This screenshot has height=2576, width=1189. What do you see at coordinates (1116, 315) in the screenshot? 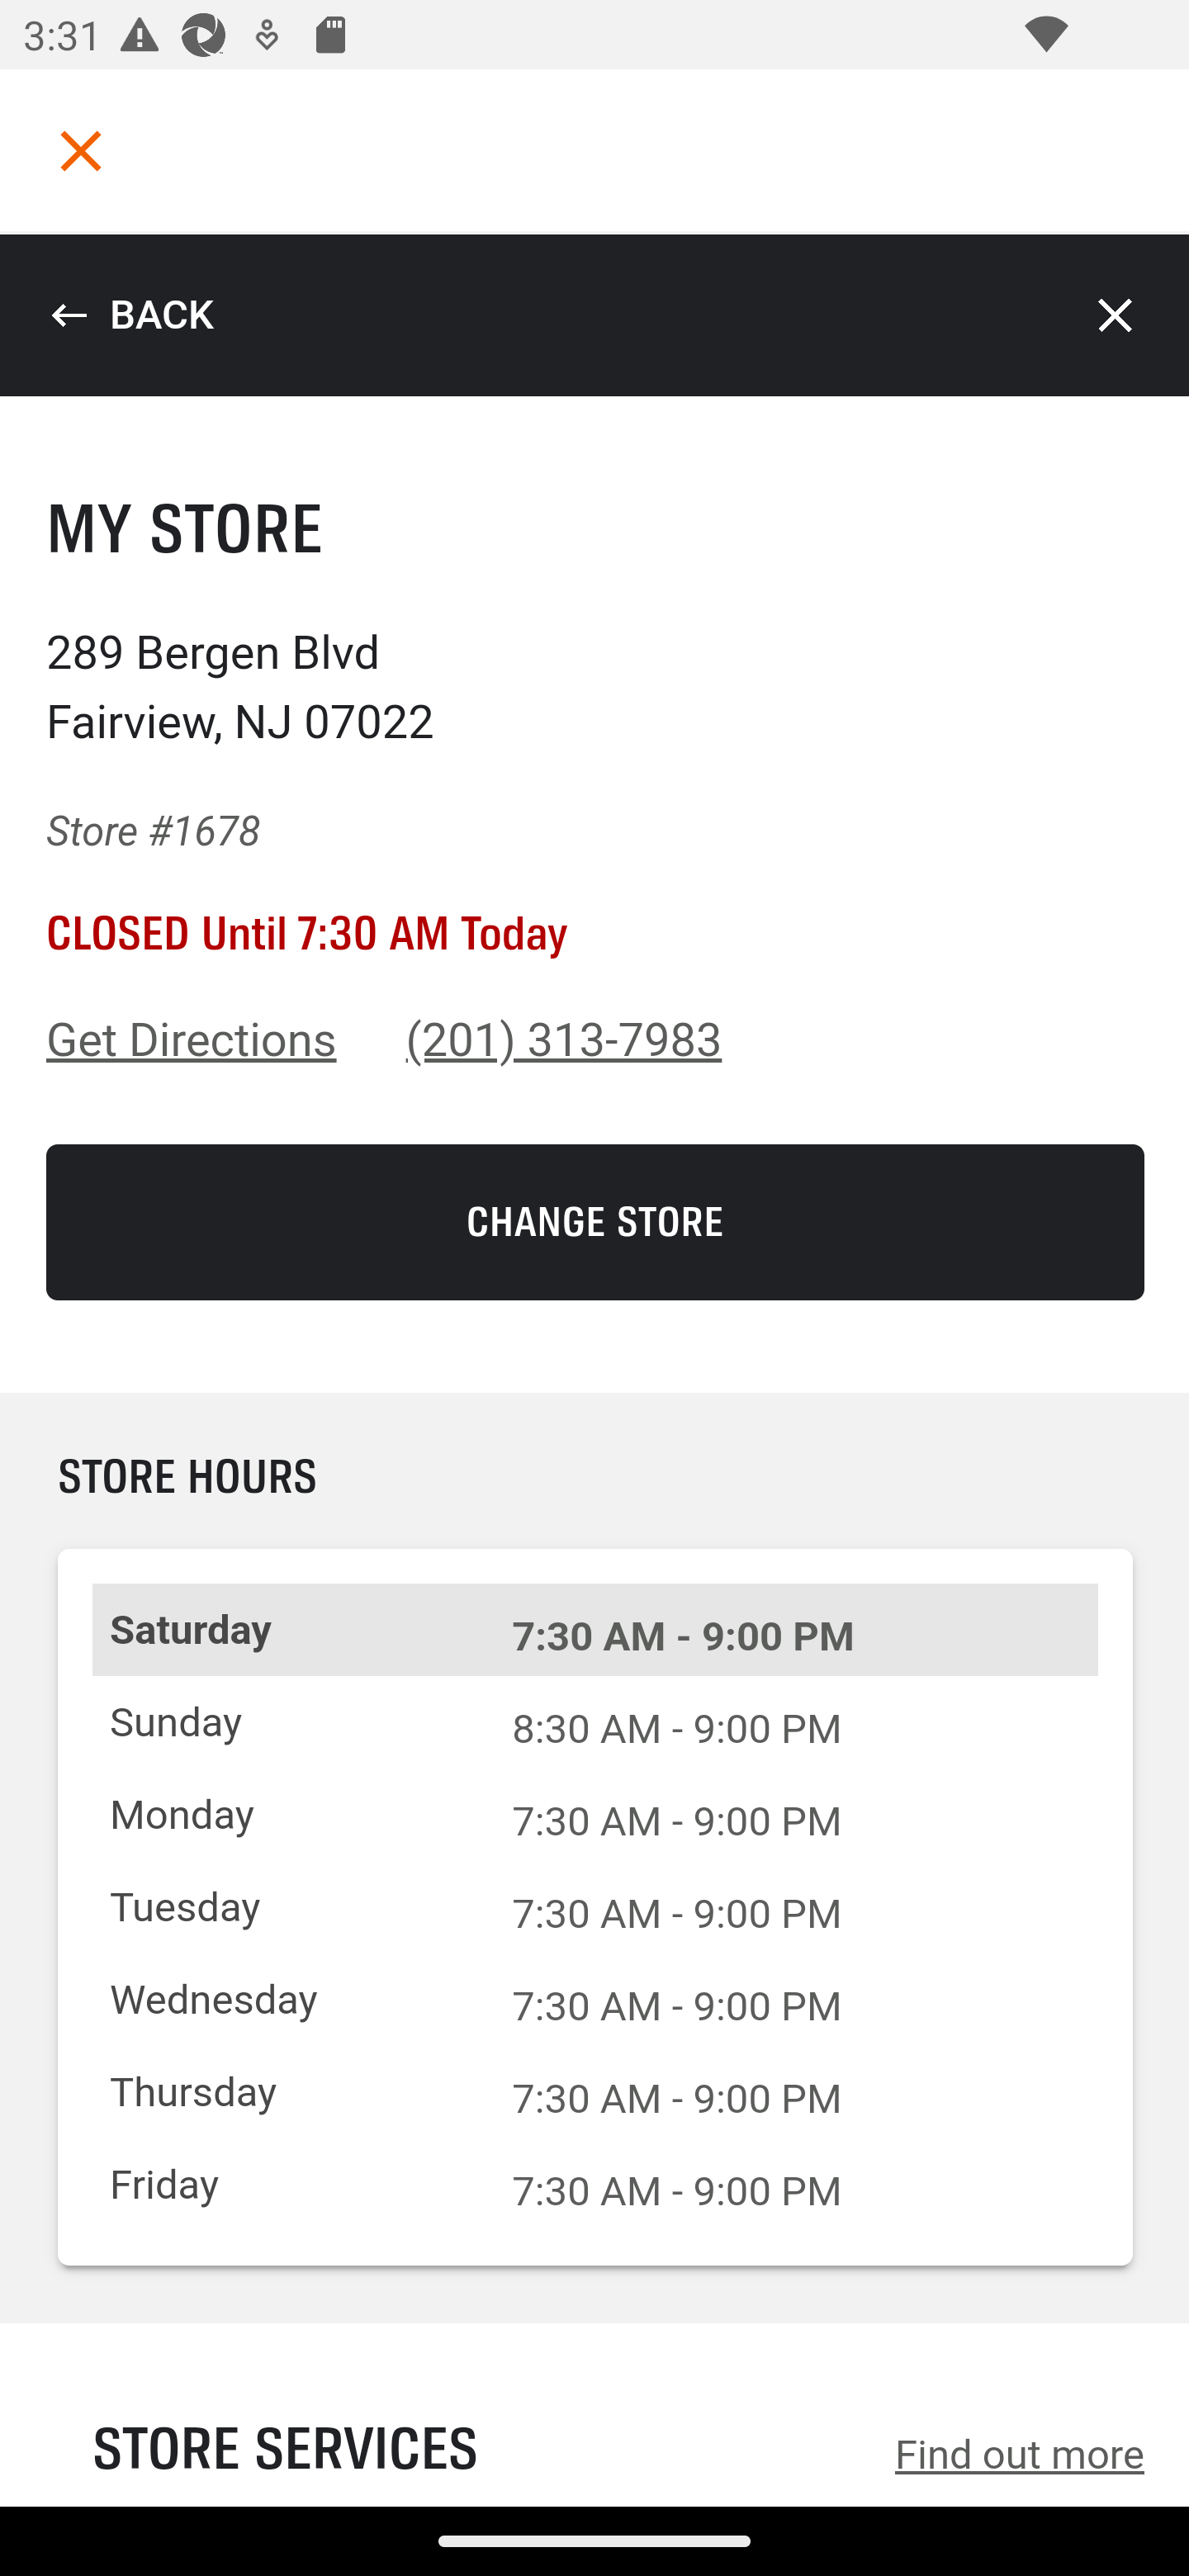
I see `Close` at bounding box center [1116, 315].